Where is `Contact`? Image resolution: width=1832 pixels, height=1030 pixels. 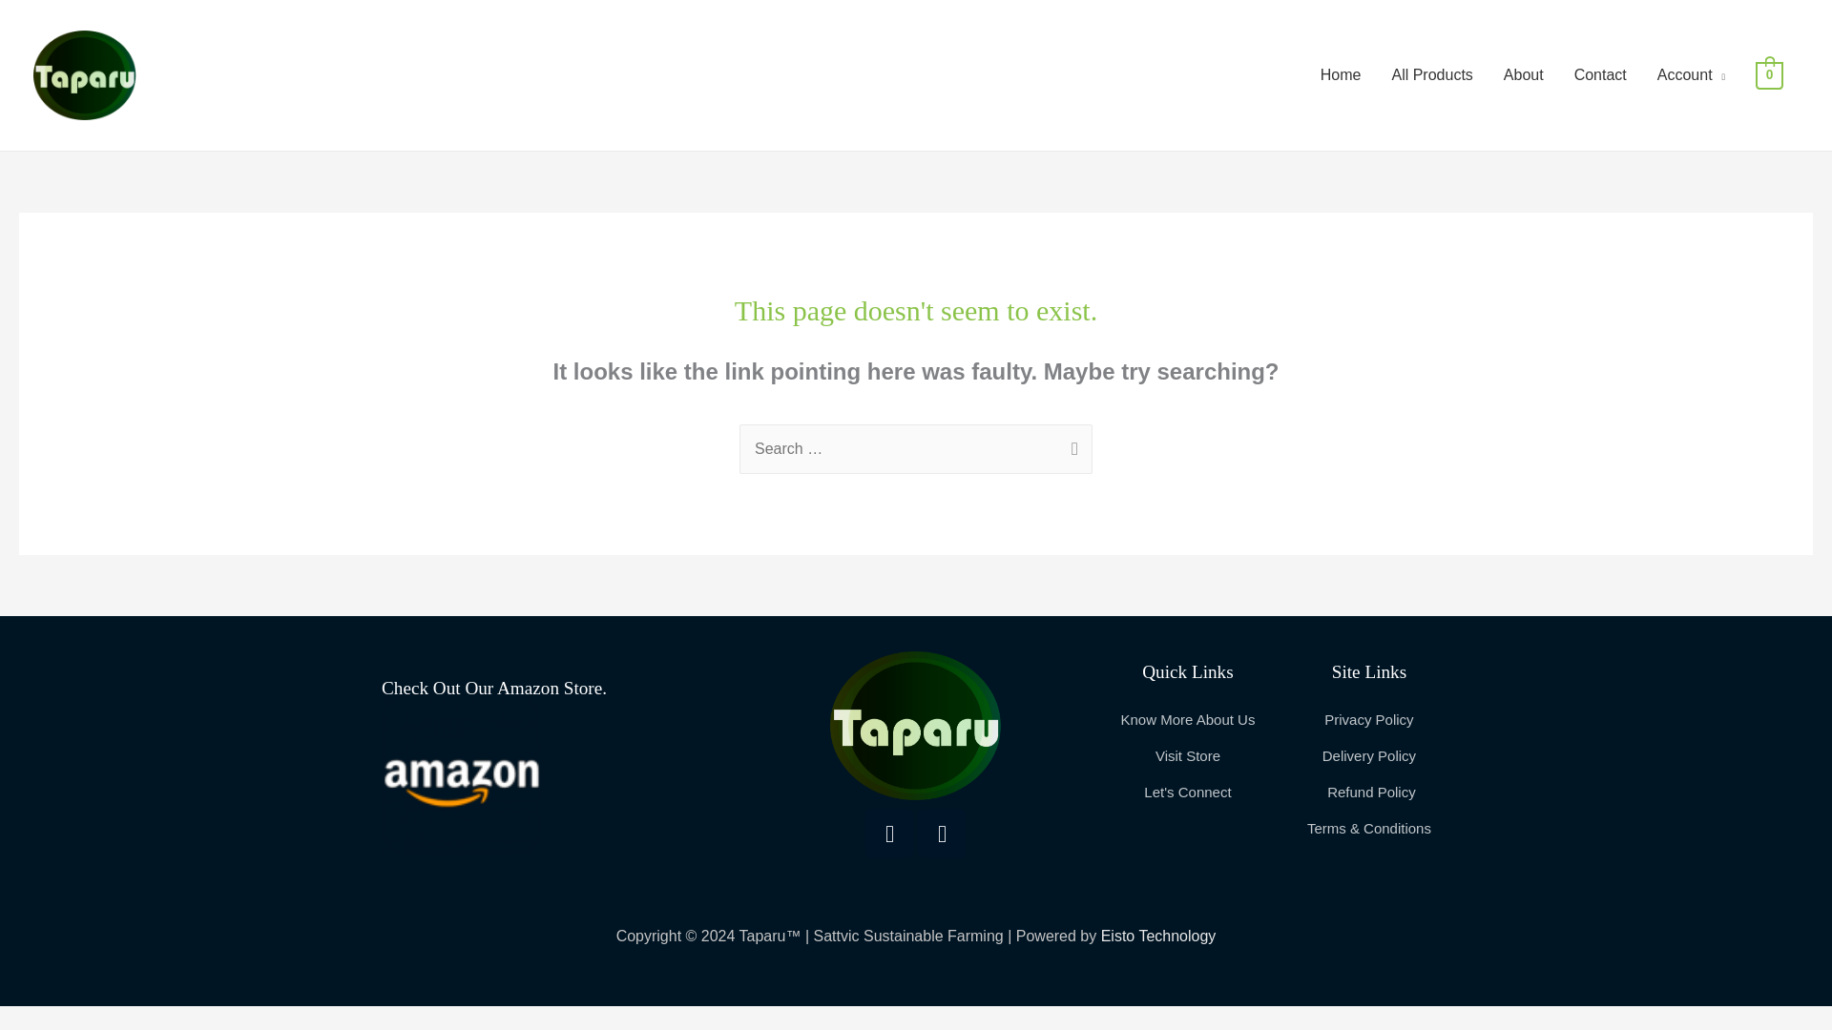
Contact is located at coordinates (1599, 75).